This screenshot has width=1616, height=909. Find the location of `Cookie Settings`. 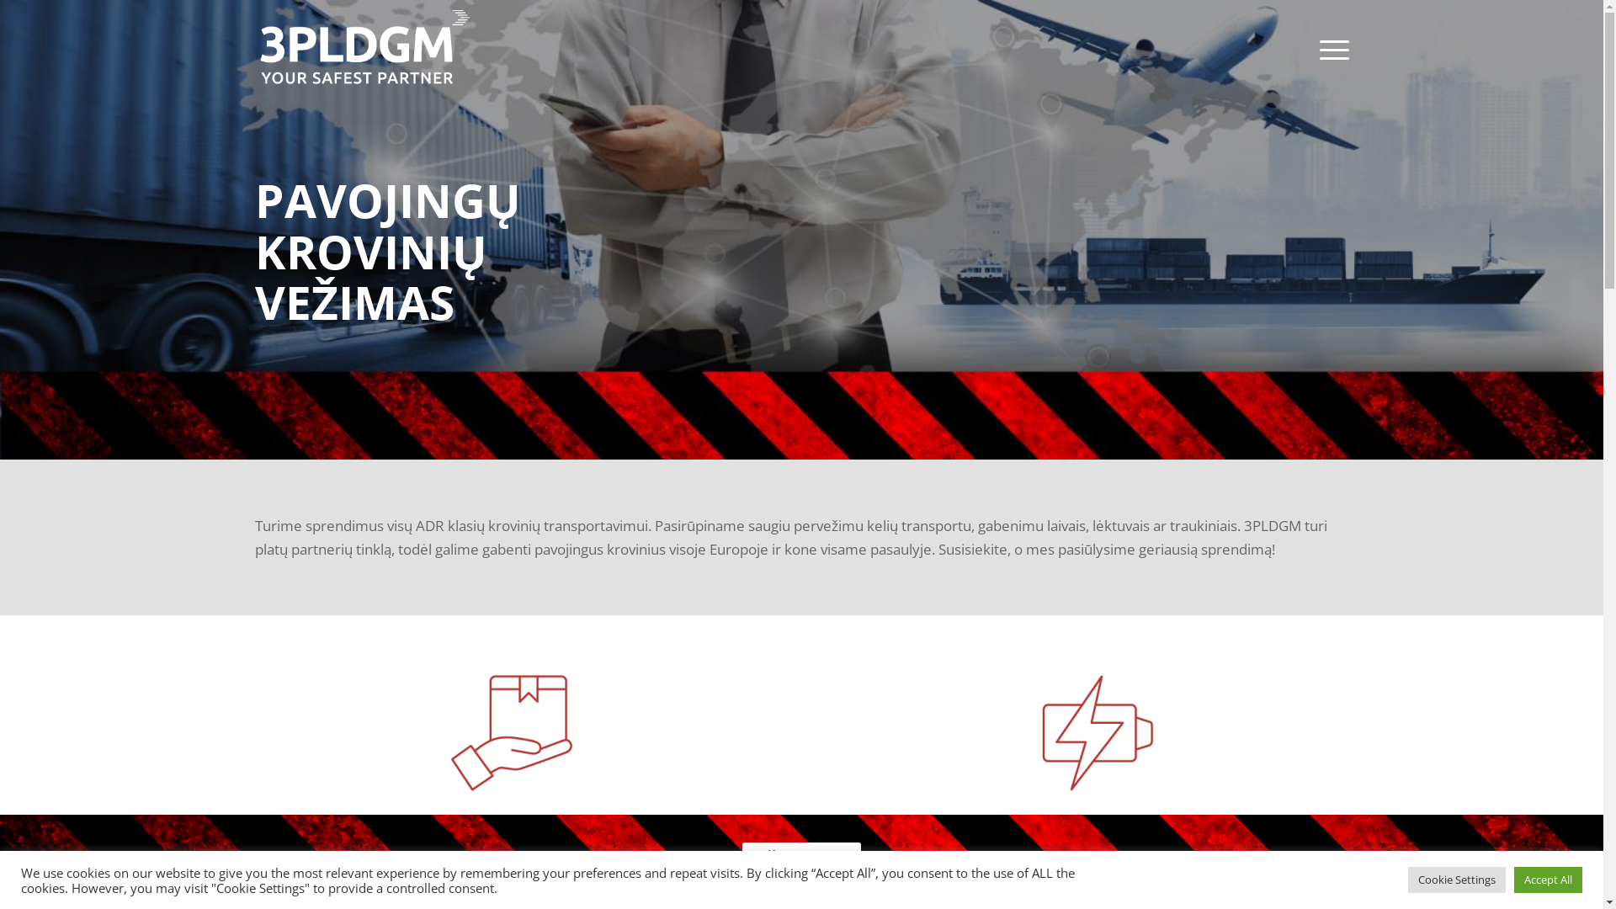

Cookie Settings is located at coordinates (1457, 880).